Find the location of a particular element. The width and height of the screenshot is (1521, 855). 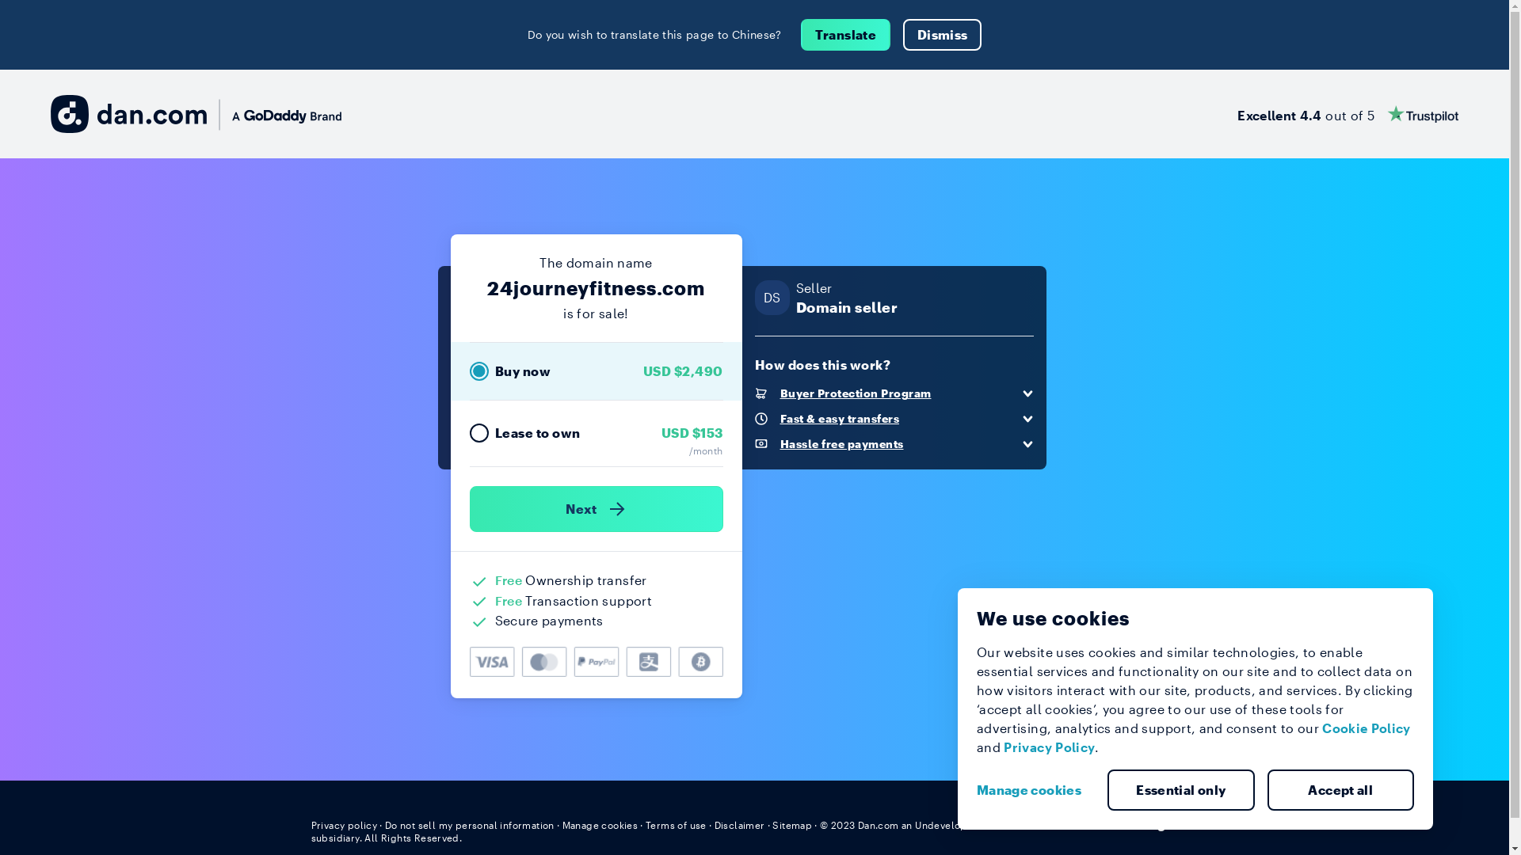

Excellent 4.4 out of 5 is located at coordinates (1348, 114).